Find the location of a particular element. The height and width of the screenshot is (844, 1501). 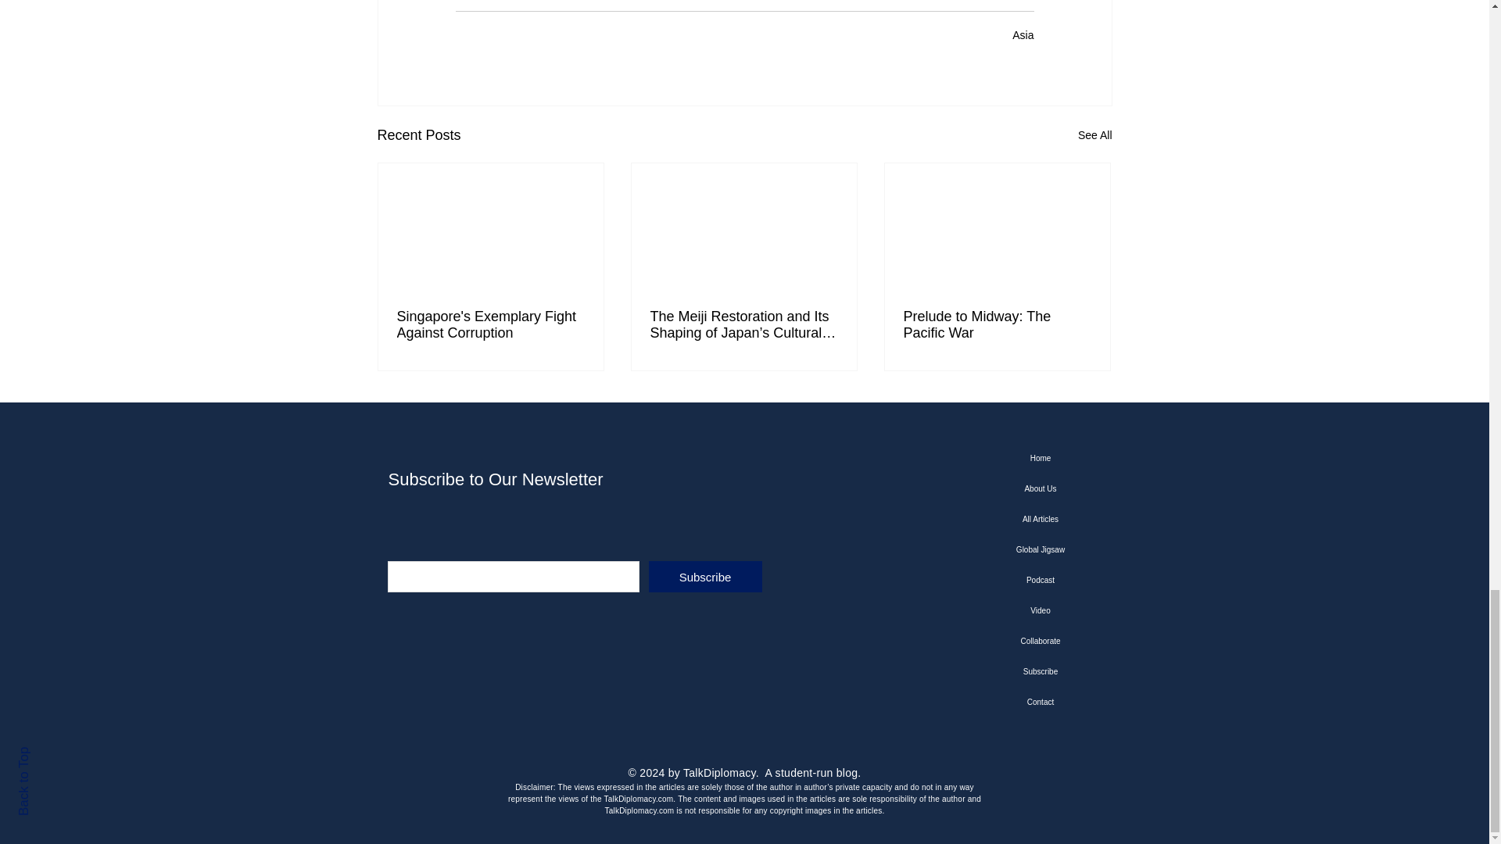

Singapore's Exemplary Fight Against Corruption is located at coordinates (491, 325).